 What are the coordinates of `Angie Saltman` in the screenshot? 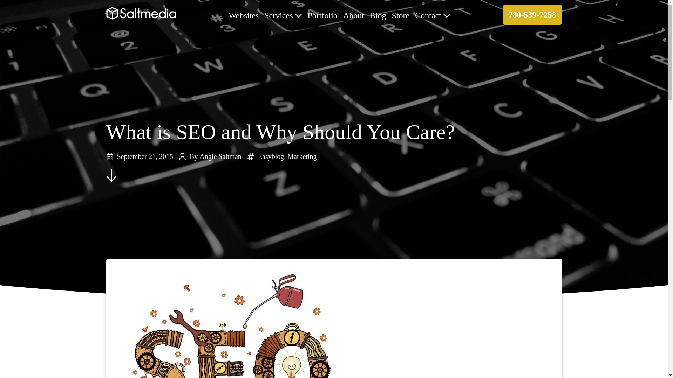 It's located at (220, 156).